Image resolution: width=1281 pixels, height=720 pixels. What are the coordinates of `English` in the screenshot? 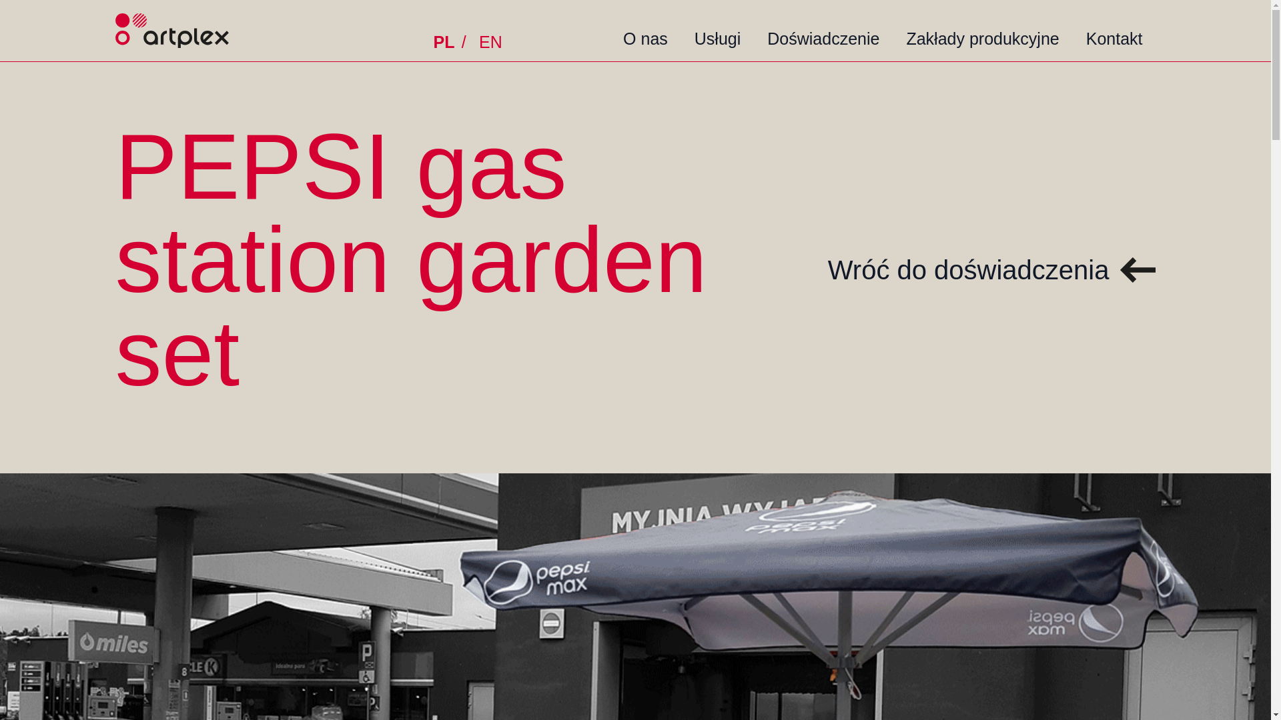 It's located at (490, 43).